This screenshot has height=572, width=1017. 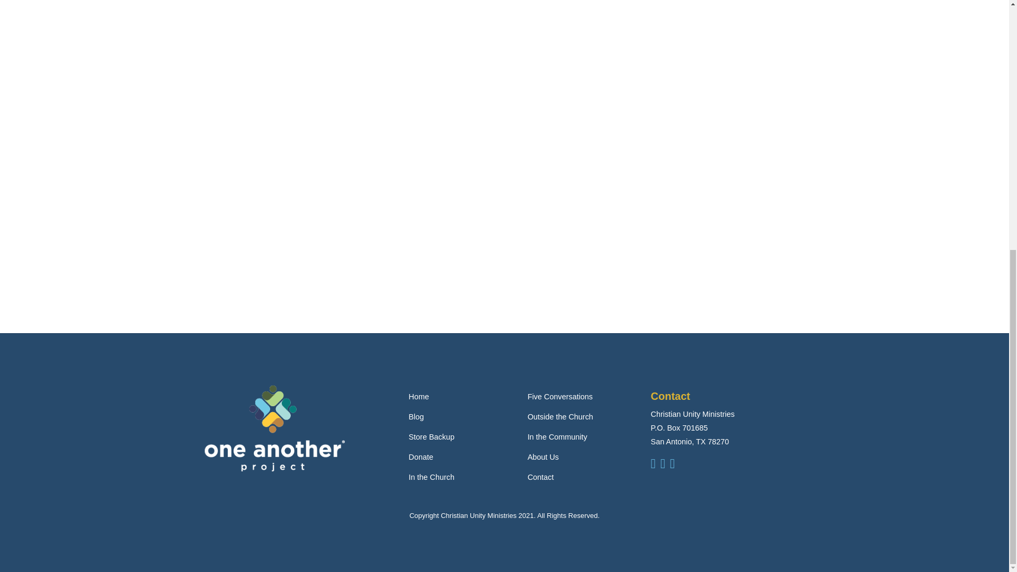 What do you see at coordinates (431, 436) in the screenshot?
I see `Store Backup` at bounding box center [431, 436].